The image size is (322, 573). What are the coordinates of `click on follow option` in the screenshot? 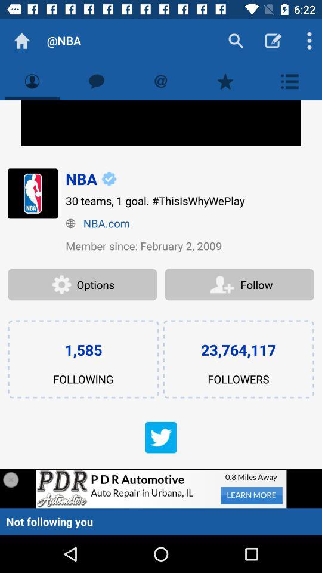 It's located at (239, 285).